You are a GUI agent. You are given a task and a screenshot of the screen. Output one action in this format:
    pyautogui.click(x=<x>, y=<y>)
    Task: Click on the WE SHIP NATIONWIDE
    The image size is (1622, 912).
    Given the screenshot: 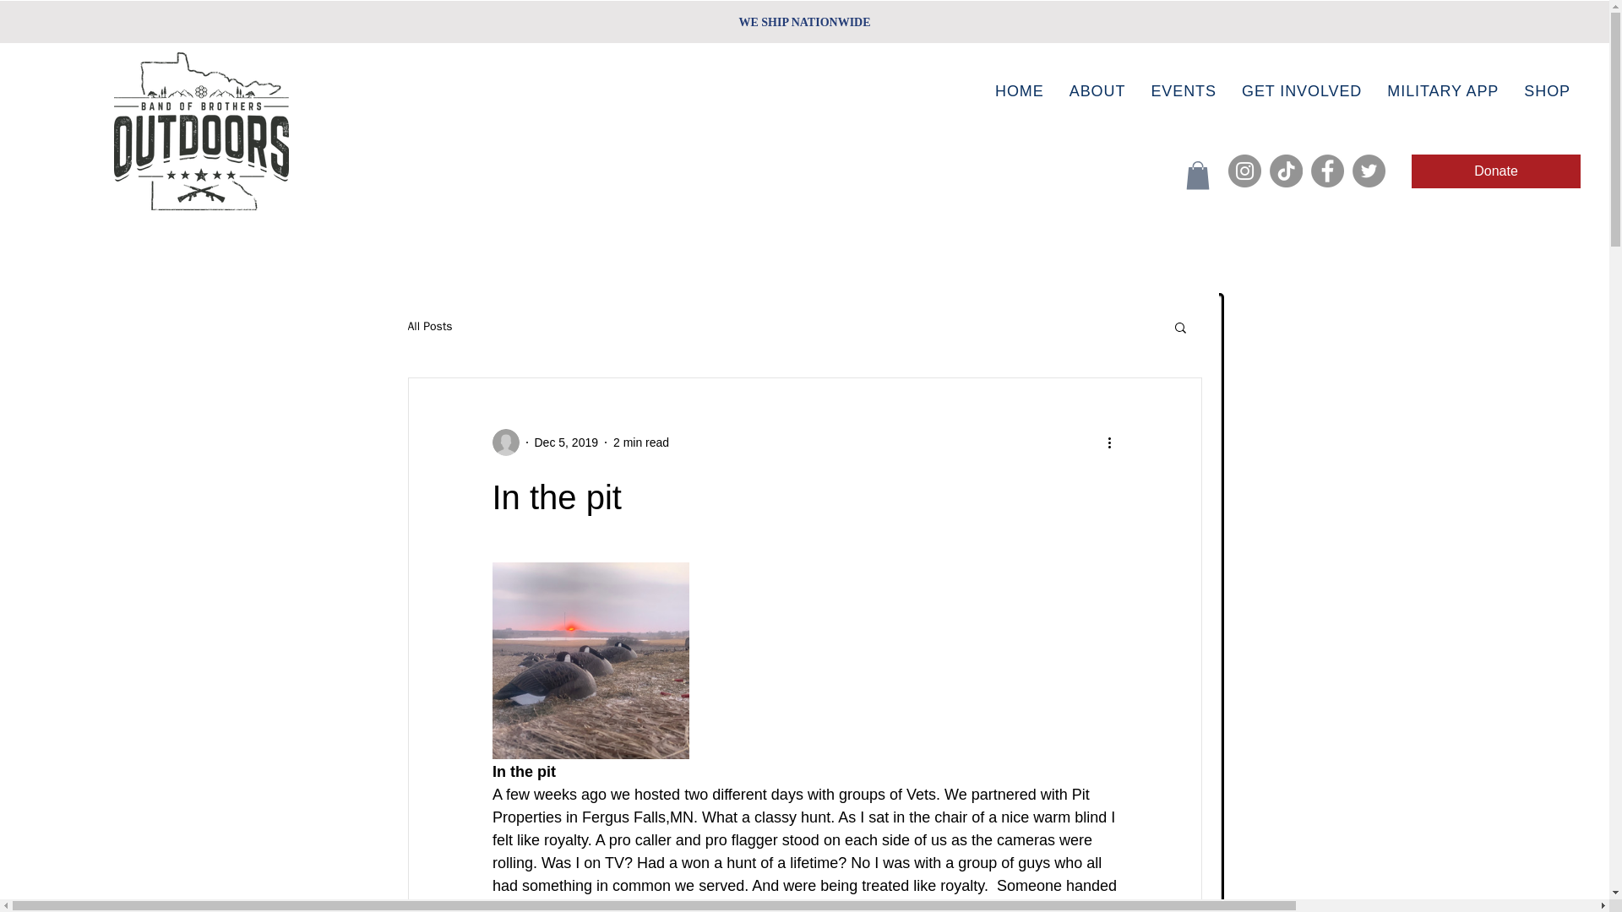 What is the action you would take?
    pyautogui.click(x=803, y=22)
    